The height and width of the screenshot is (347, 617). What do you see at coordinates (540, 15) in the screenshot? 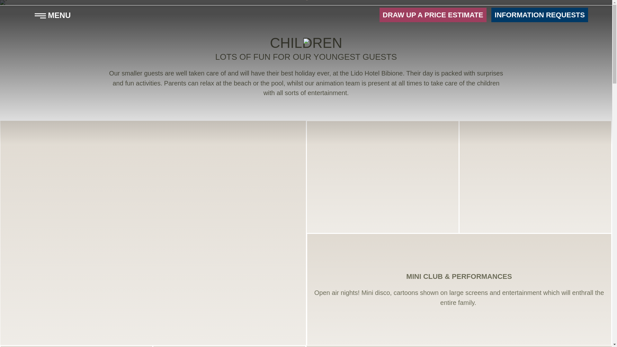
I see `INFORMATION REQUESTS` at bounding box center [540, 15].